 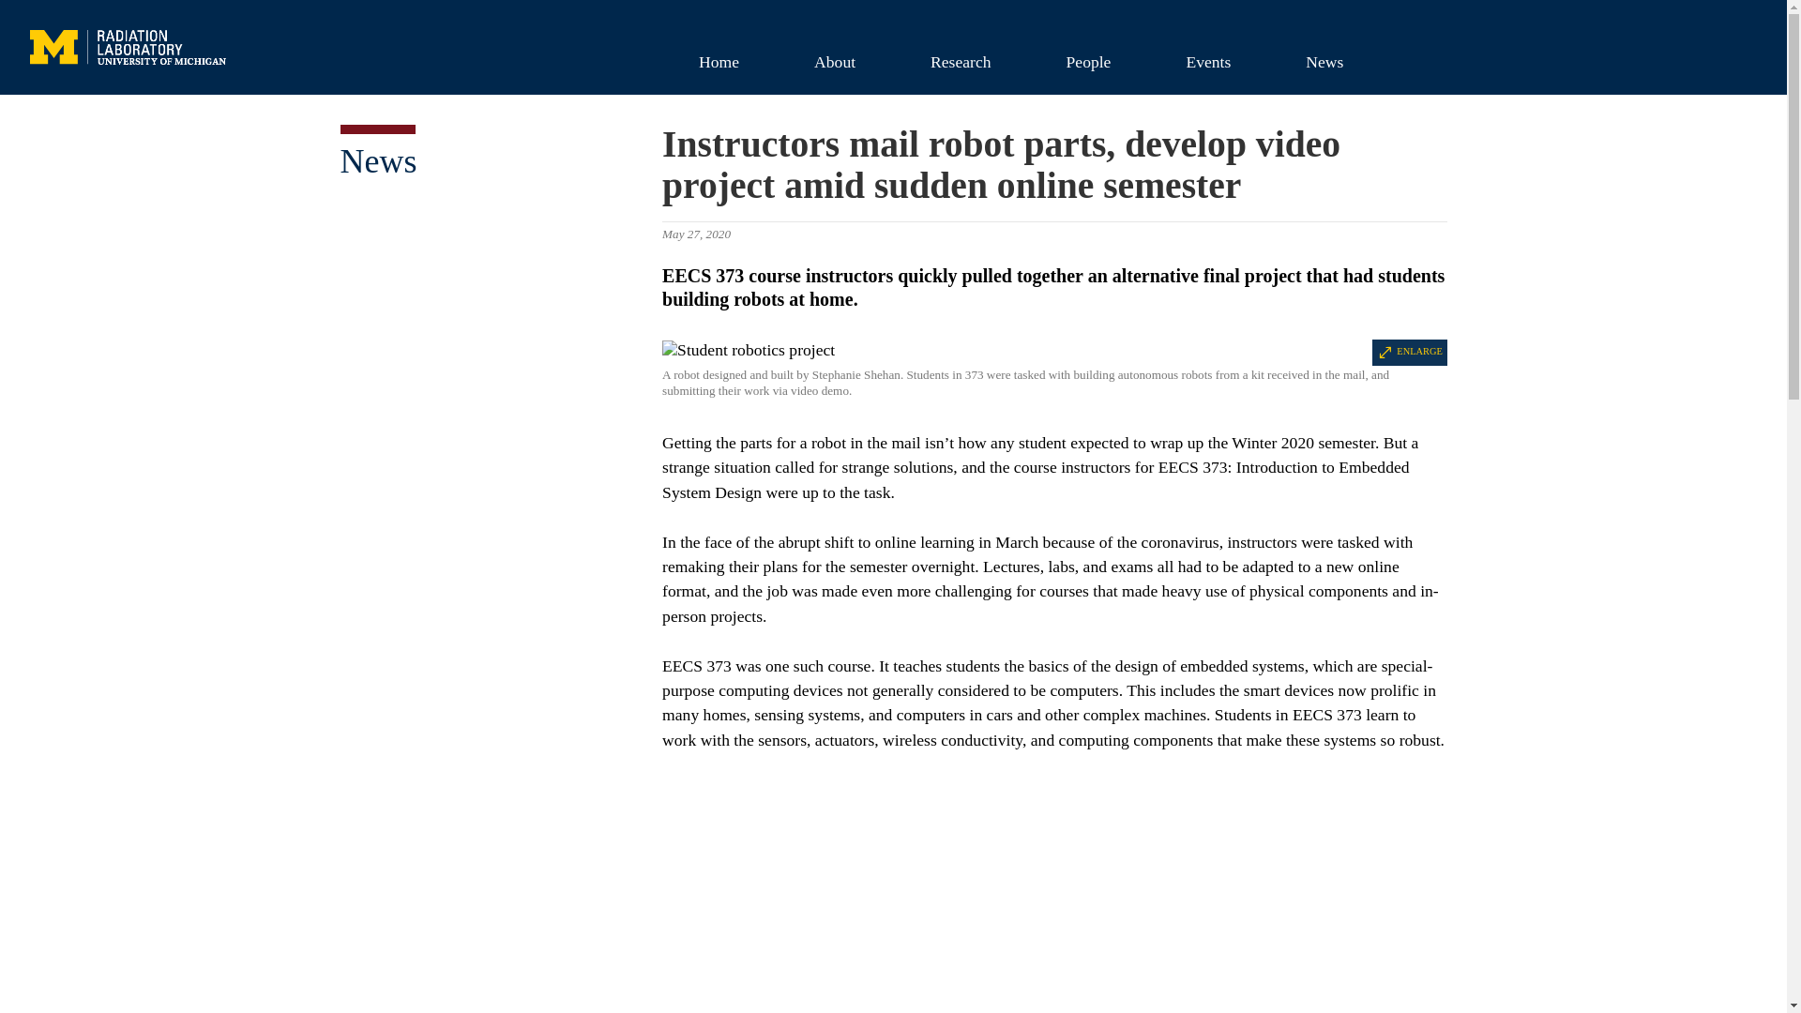 What do you see at coordinates (377, 161) in the screenshot?
I see `News` at bounding box center [377, 161].